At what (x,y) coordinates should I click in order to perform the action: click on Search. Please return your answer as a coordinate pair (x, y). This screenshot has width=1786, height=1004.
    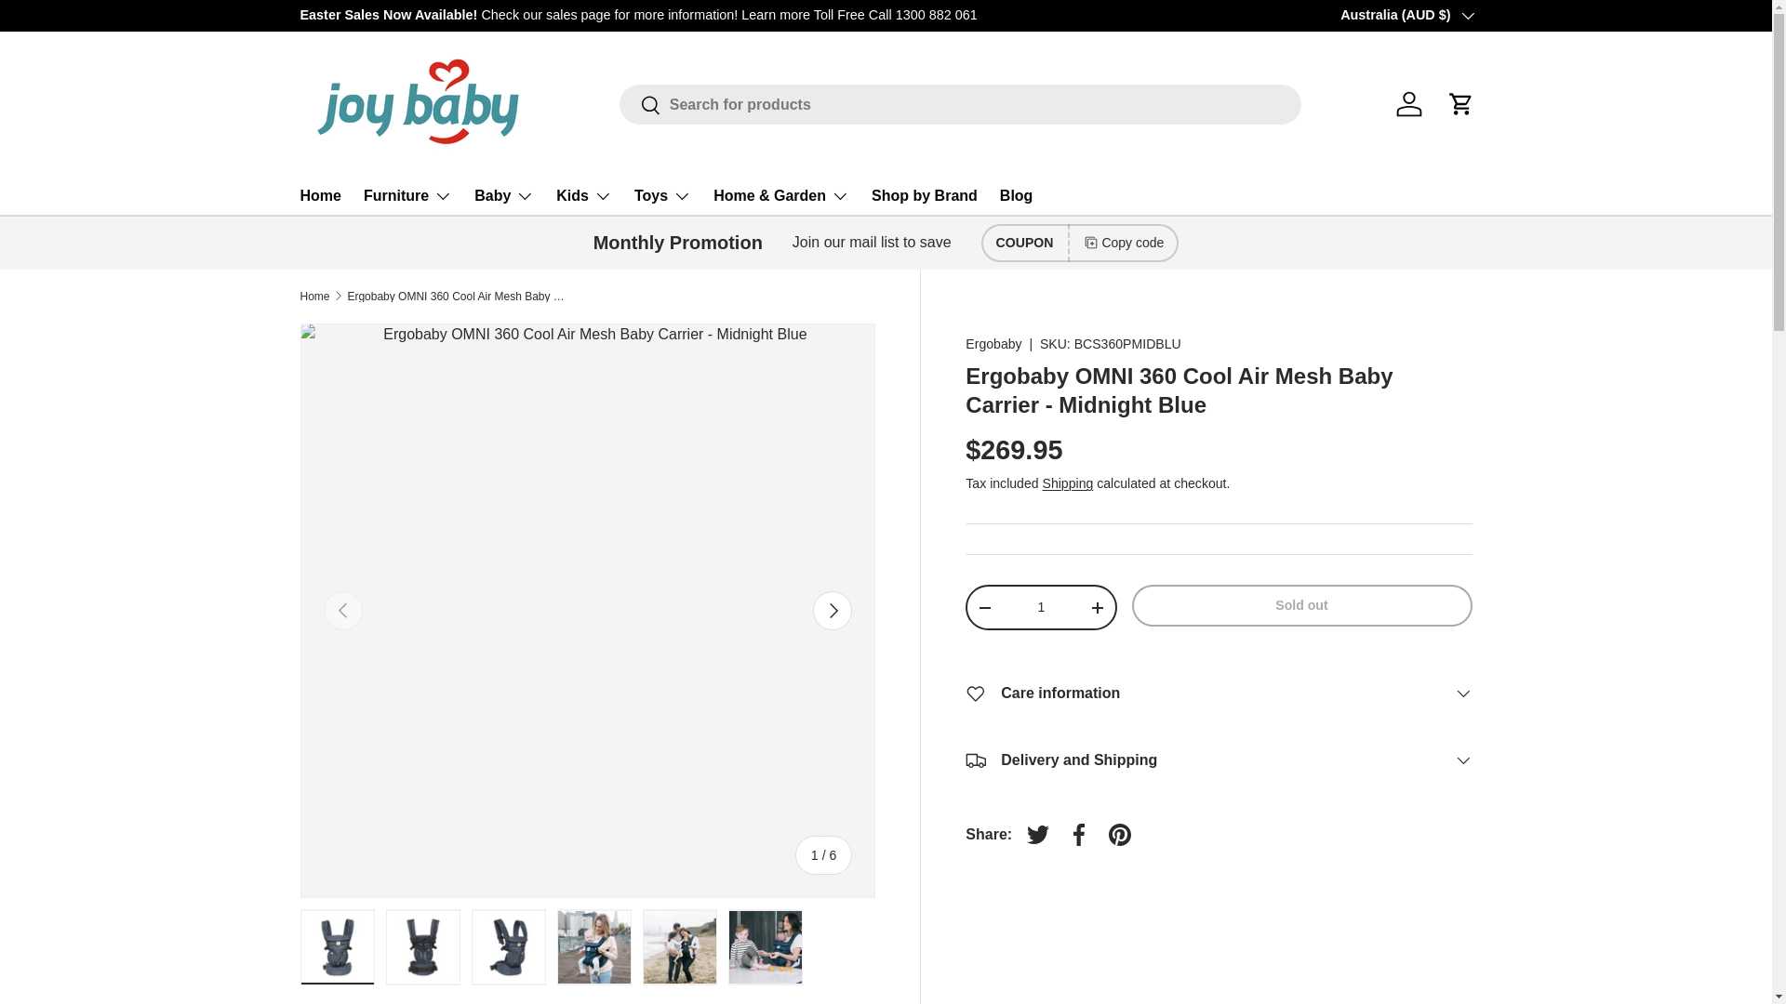
    Looking at the image, I should click on (640, 106).